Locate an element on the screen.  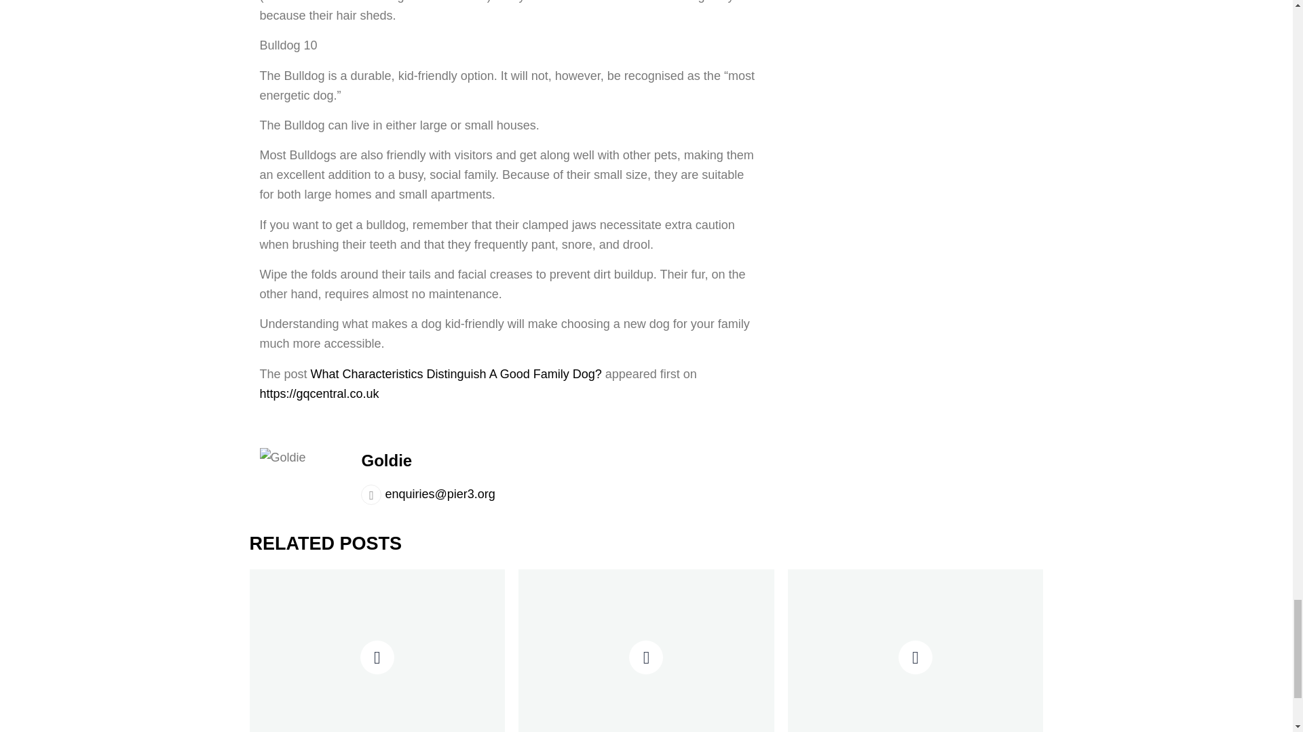
What Characteristics Distinguish A Good Family Dog? is located at coordinates (456, 374).